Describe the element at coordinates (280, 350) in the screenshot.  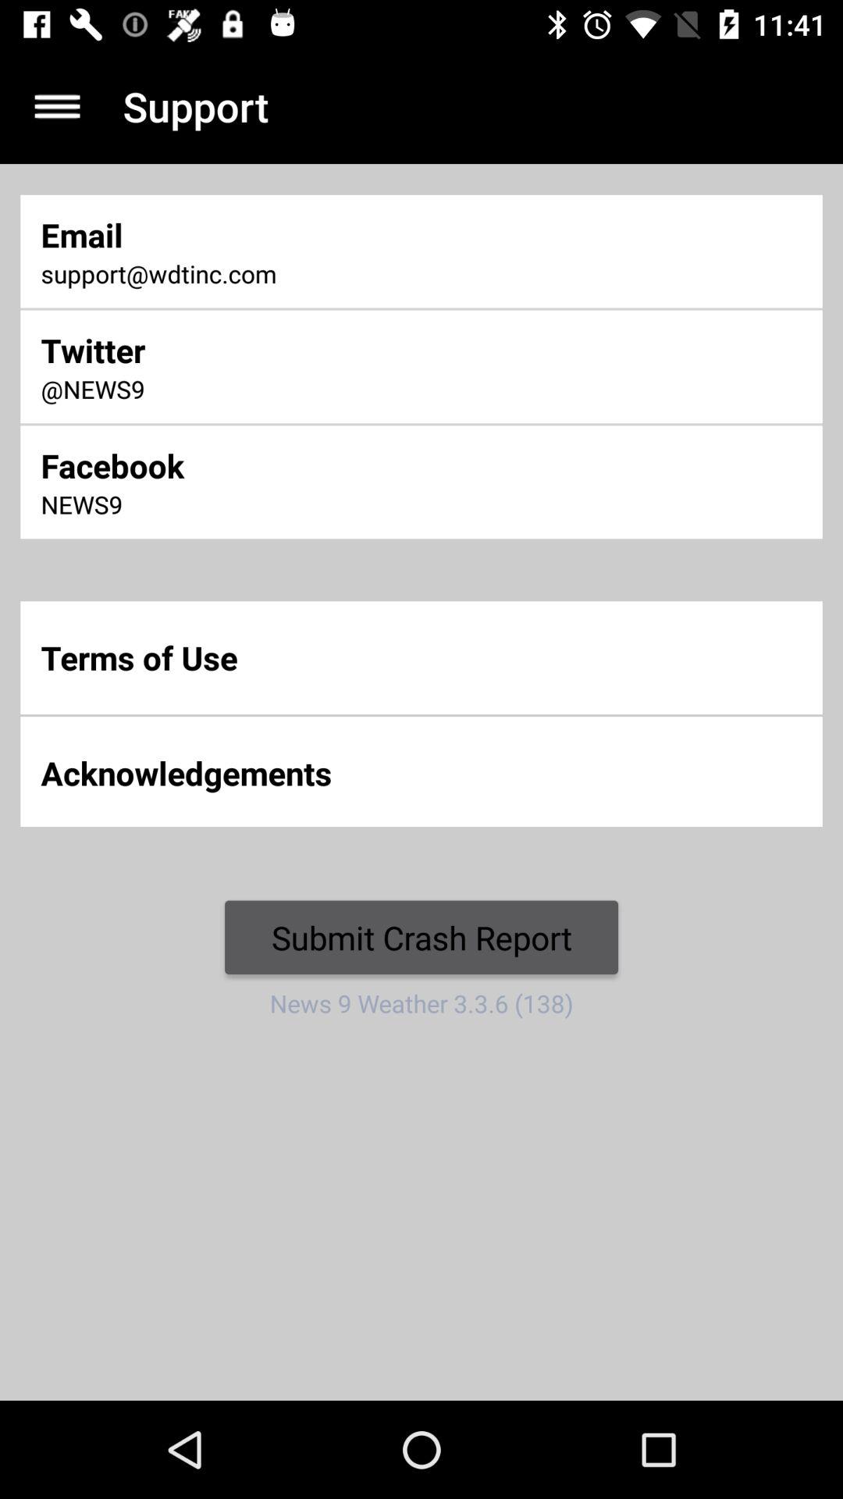
I see `flip to twitter` at that location.